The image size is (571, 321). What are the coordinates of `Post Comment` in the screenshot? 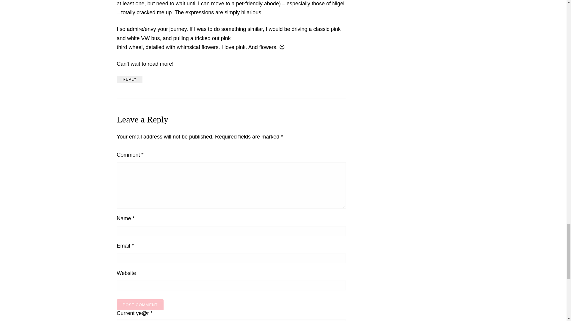 It's located at (140, 305).